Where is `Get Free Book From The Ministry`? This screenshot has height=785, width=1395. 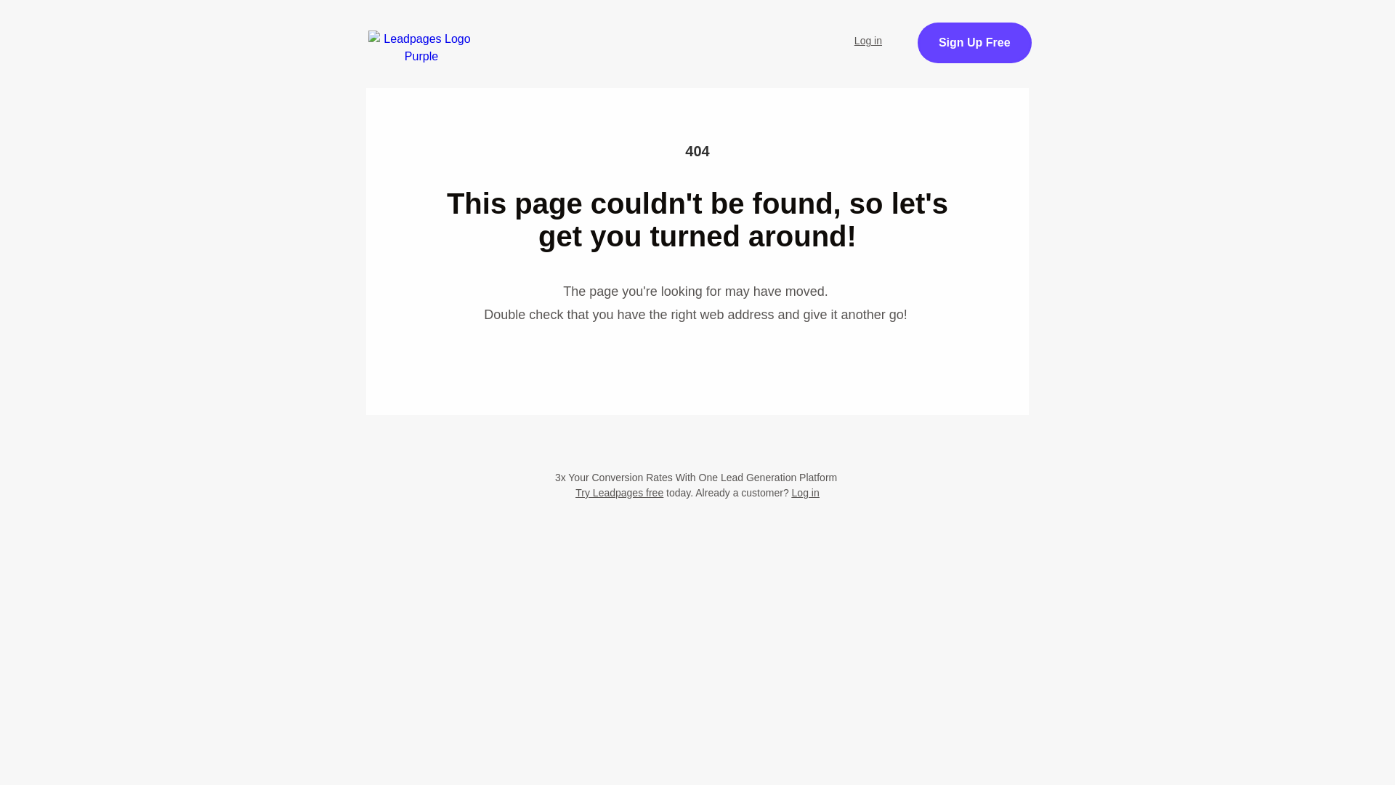 Get Free Book From The Ministry is located at coordinates (697, 144).